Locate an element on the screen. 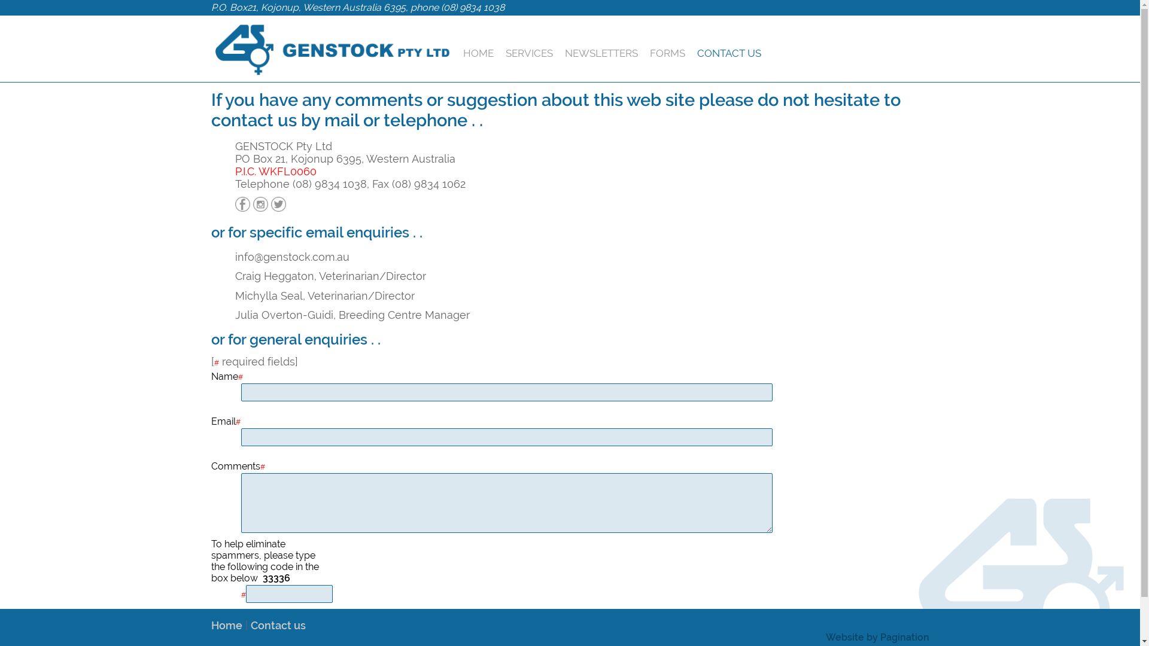 This screenshot has width=1149, height=646. Website by Pagination is located at coordinates (877, 638).